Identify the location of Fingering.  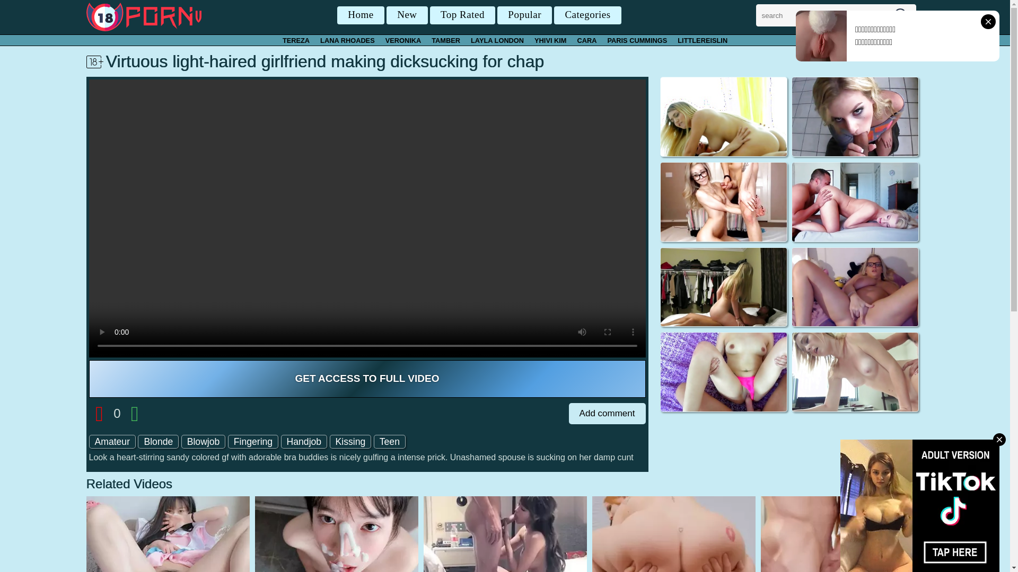
(253, 441).